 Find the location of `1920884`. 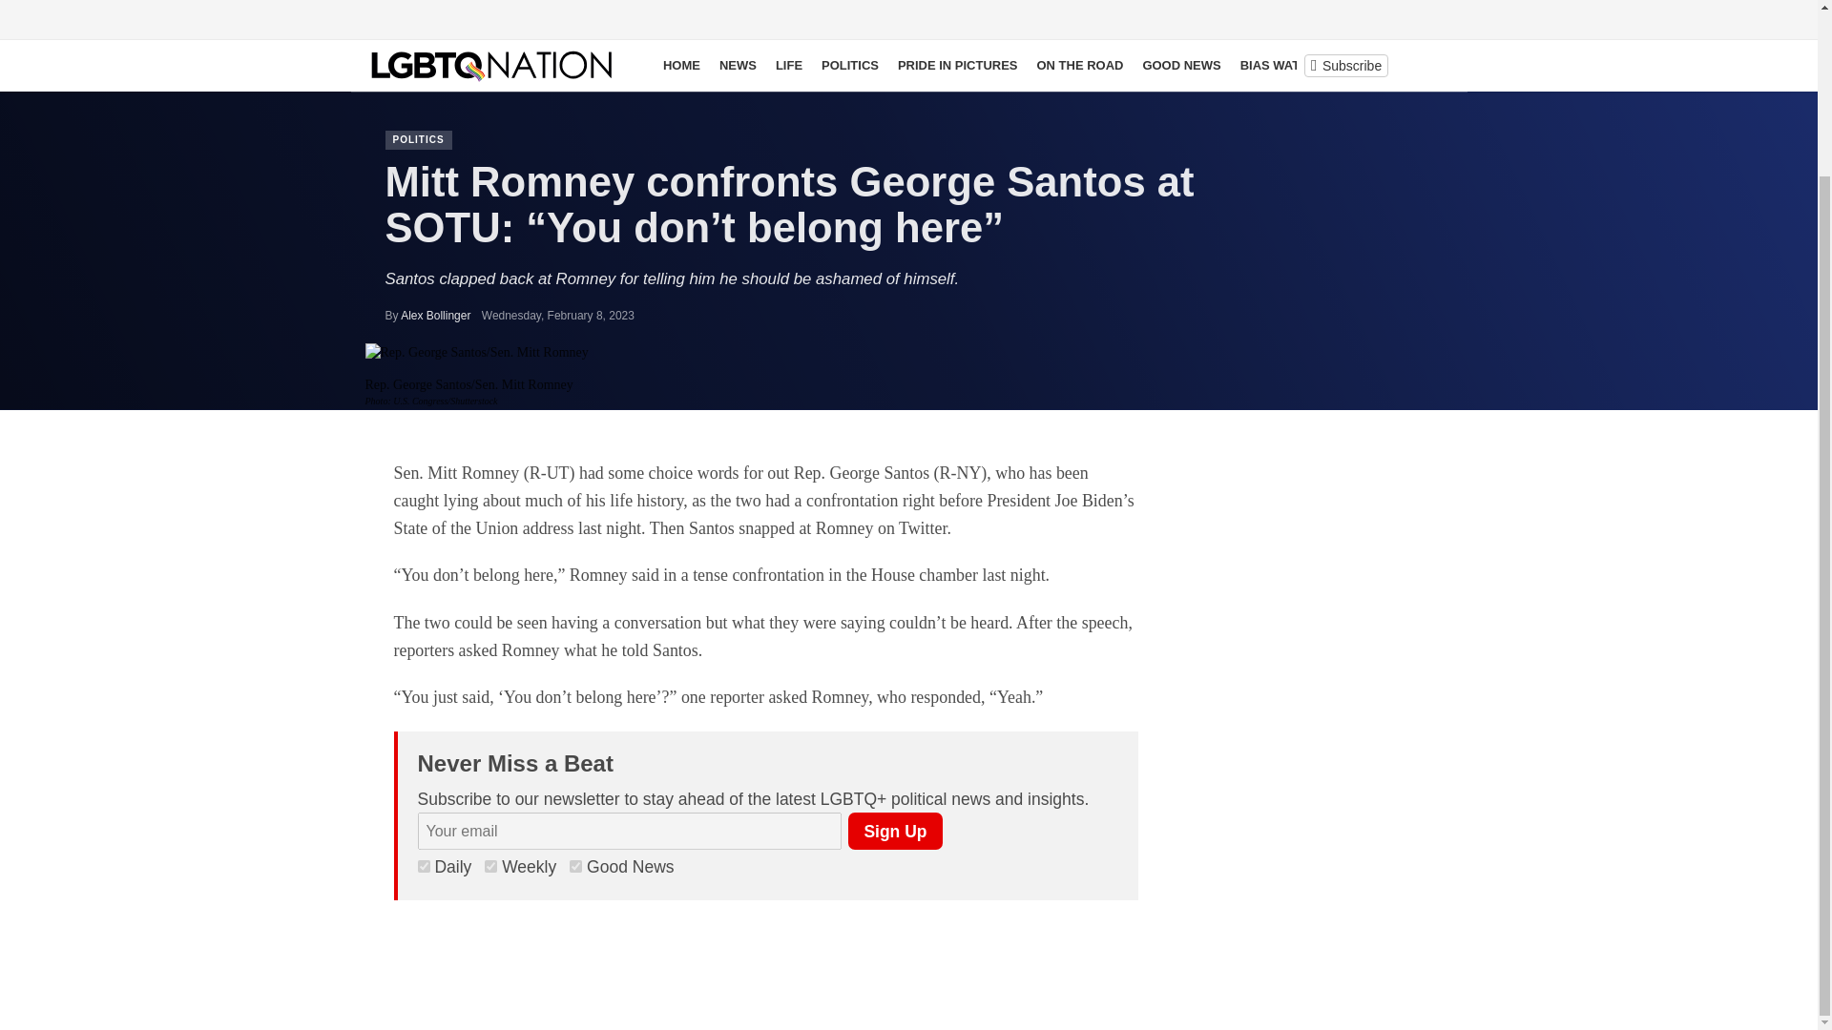

1920884 is located at coordinates (490, 866).